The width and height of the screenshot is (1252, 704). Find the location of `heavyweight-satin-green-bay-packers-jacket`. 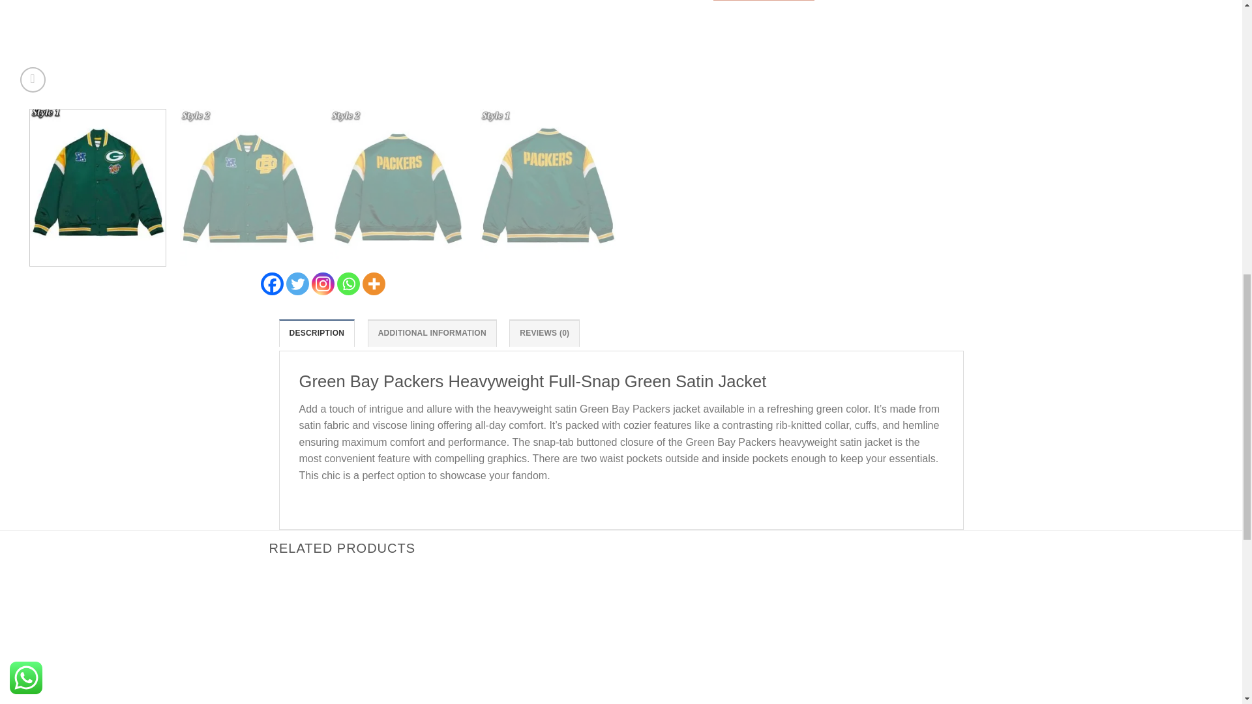

heavyweight-satin-green-bay-packers-jacket is located at coordinates (312, 50).